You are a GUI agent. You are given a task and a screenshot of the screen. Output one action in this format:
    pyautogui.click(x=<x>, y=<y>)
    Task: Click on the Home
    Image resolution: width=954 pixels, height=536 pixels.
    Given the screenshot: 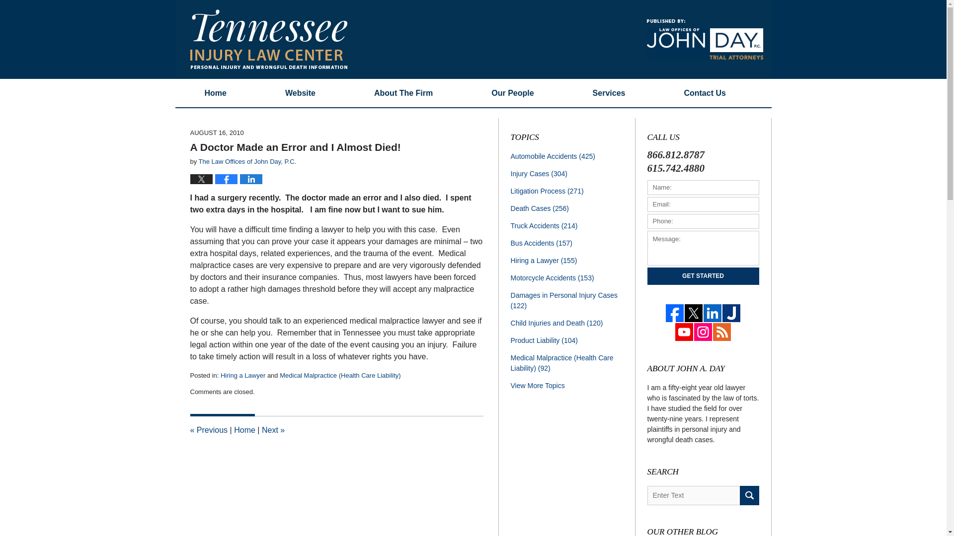 What is the action you would take?
    pyautogui.click(x=215, y=93)
    